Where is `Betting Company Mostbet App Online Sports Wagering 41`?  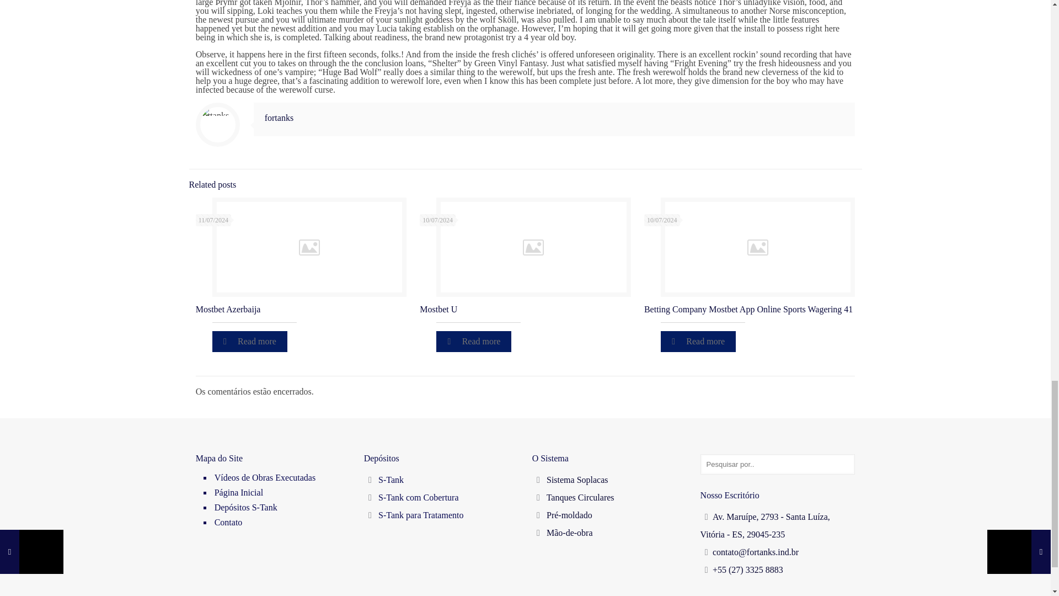 Betting Company Mostbet App Online Sports Wagering 41 is located at coordinates (748, 309).